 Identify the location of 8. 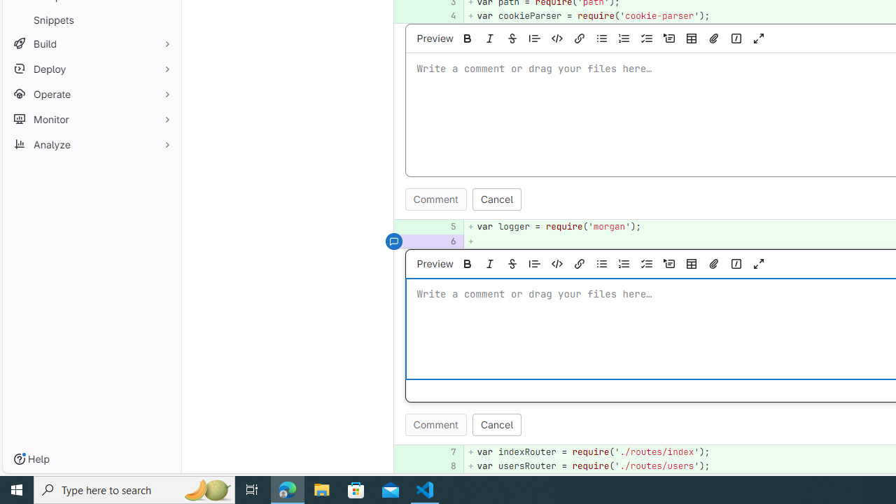
(446, 466).